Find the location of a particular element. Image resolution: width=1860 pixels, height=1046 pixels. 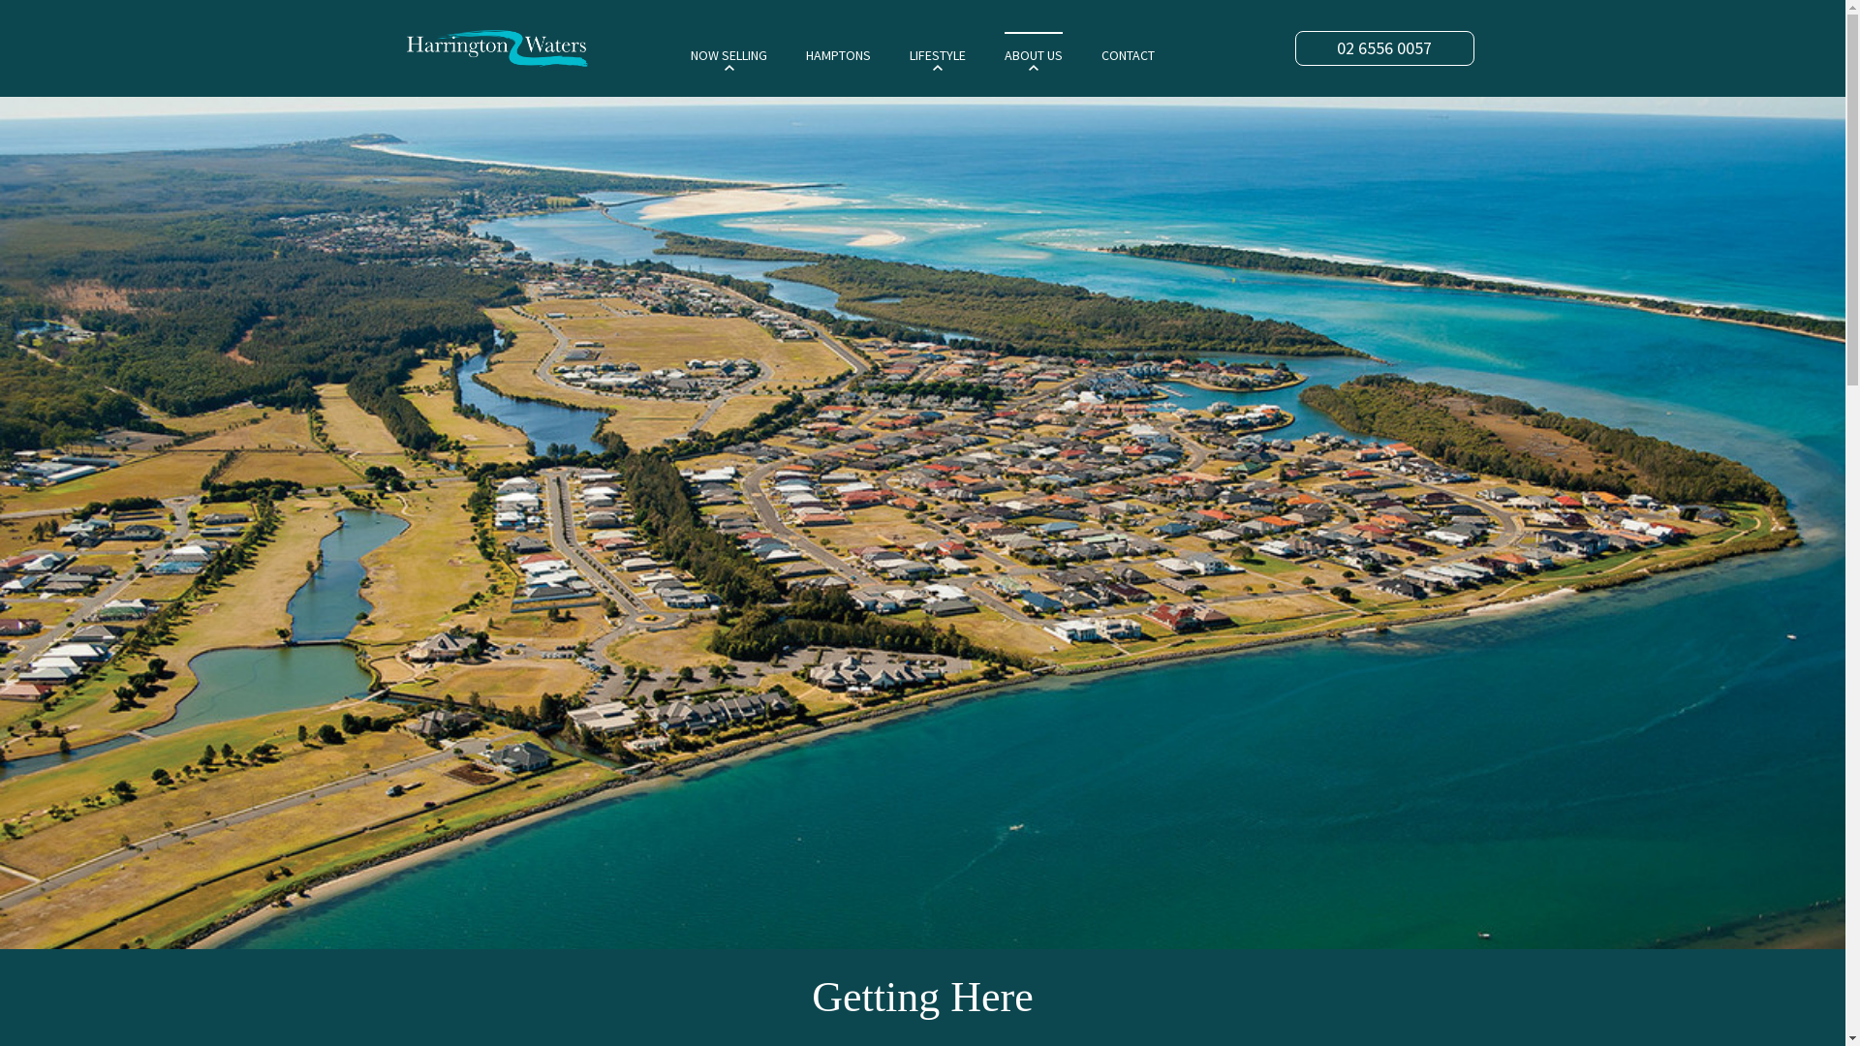

NOW SELLING is located at coordinates (728, 54).